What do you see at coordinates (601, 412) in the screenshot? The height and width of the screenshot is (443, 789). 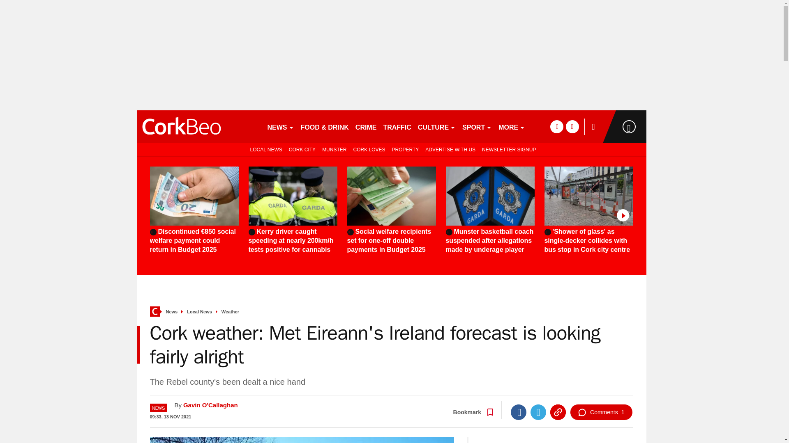 I see `Comments` at bounding box center [601, 412].